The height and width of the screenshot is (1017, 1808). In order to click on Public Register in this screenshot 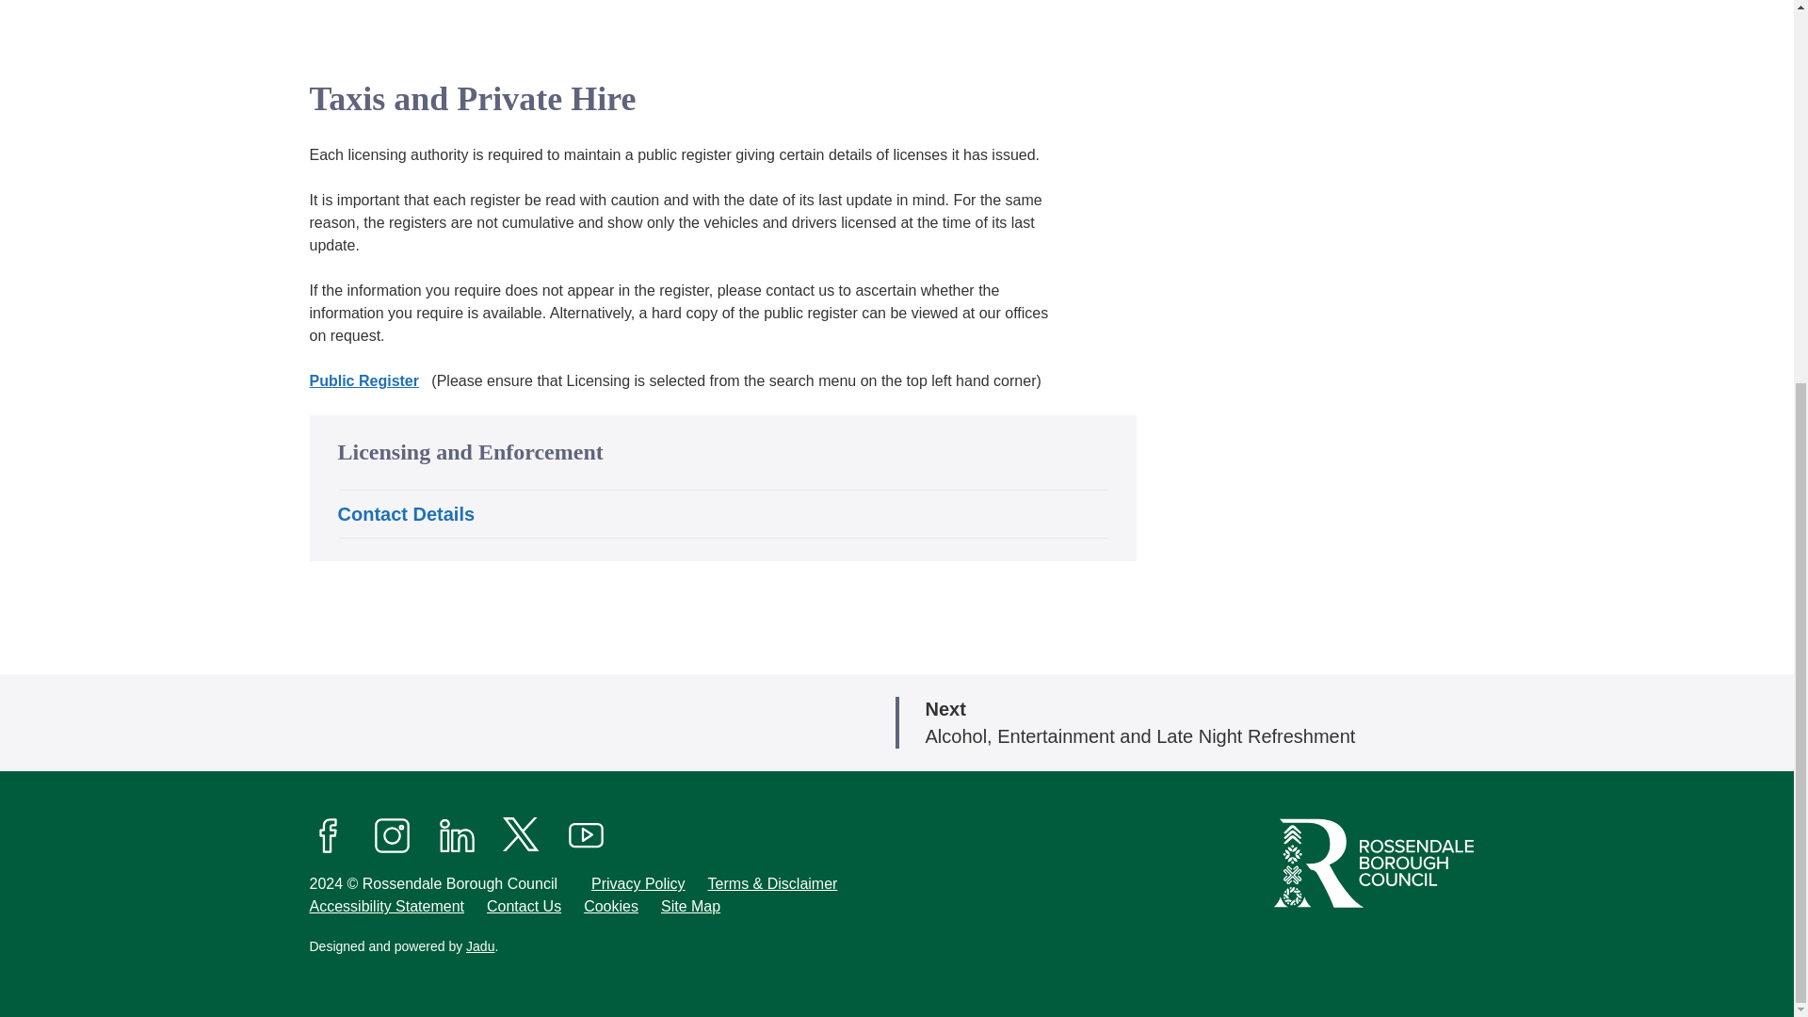, I will do `click(363, 380)`.